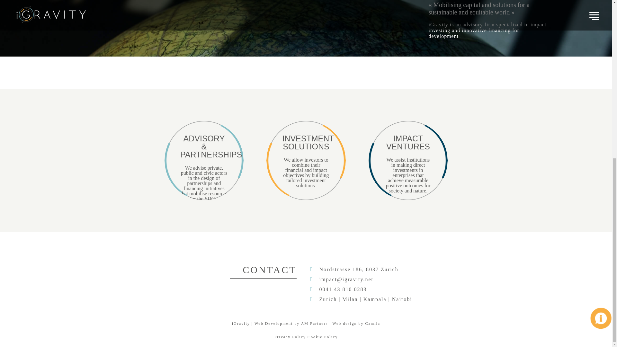  I want to click on 0041 43 810 0283, so click(343, 289).